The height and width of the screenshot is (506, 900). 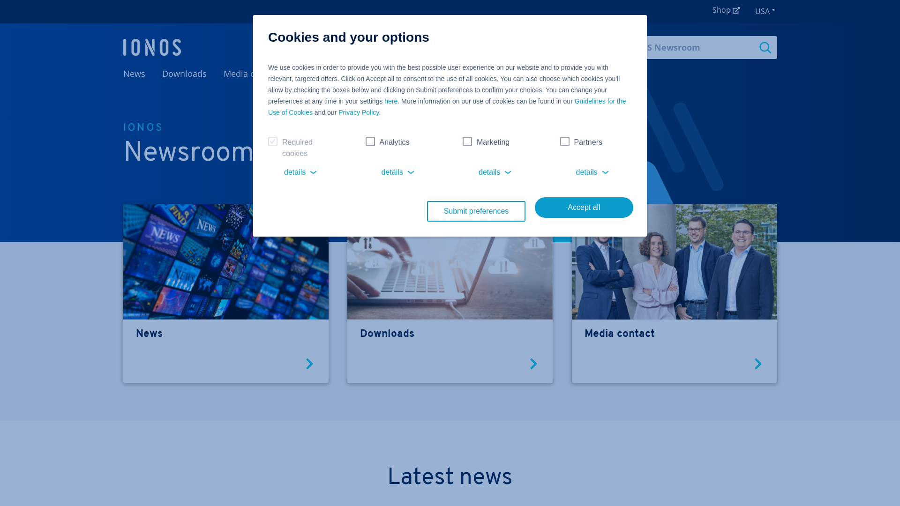 What do you see at coordinates (675, 335) in the screenshot?
I see `Media contact` at bounding box center [675, 335].